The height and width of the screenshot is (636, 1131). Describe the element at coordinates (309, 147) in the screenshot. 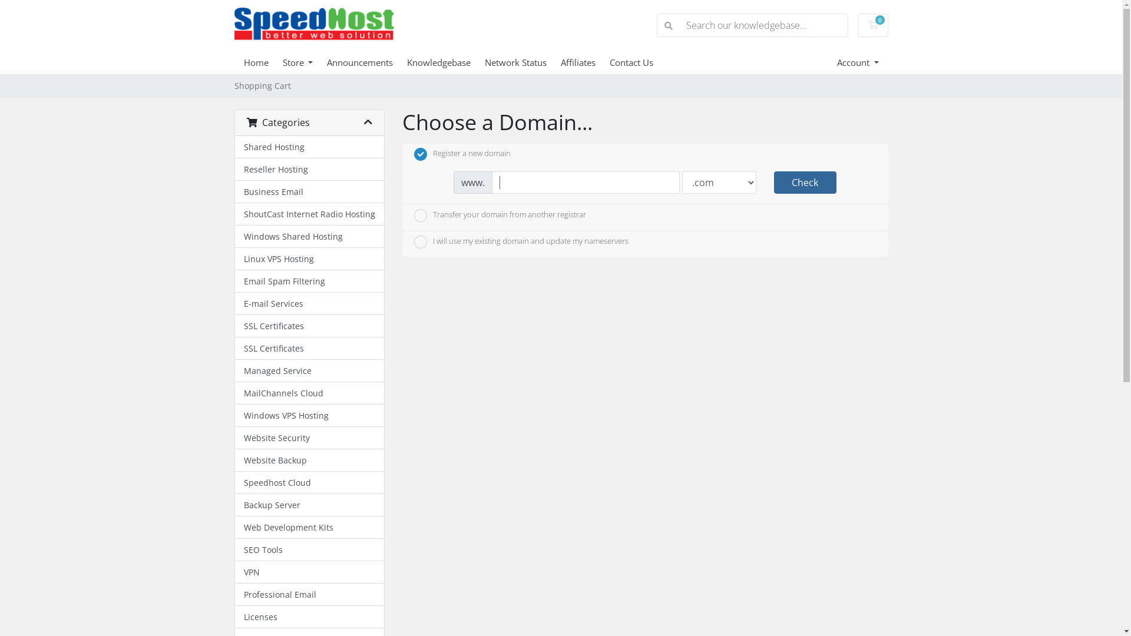

I see `Shared Hosting` at that location.